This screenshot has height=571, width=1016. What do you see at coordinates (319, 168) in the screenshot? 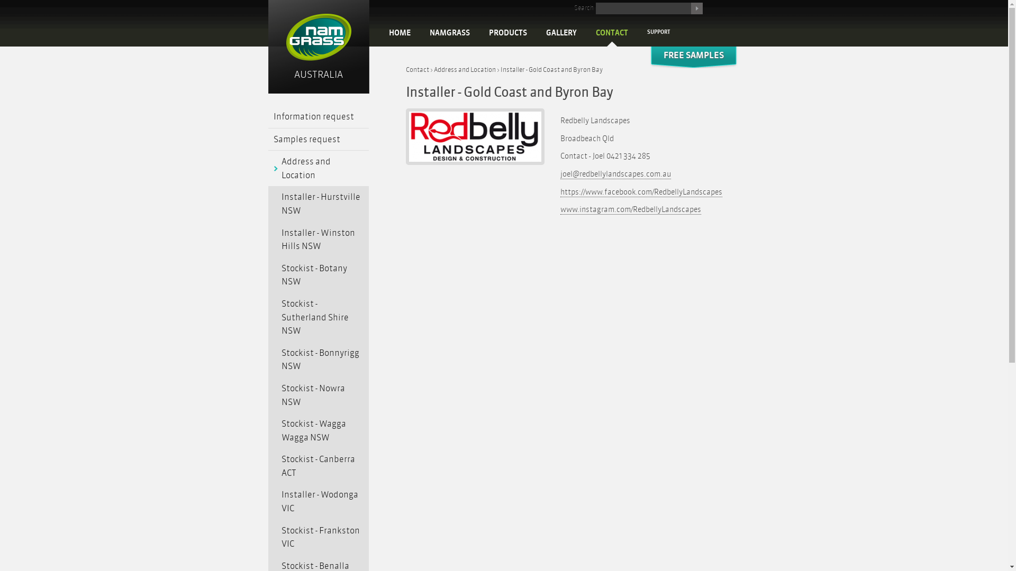
I see `Address and Location` at bounding box center [319, 168].